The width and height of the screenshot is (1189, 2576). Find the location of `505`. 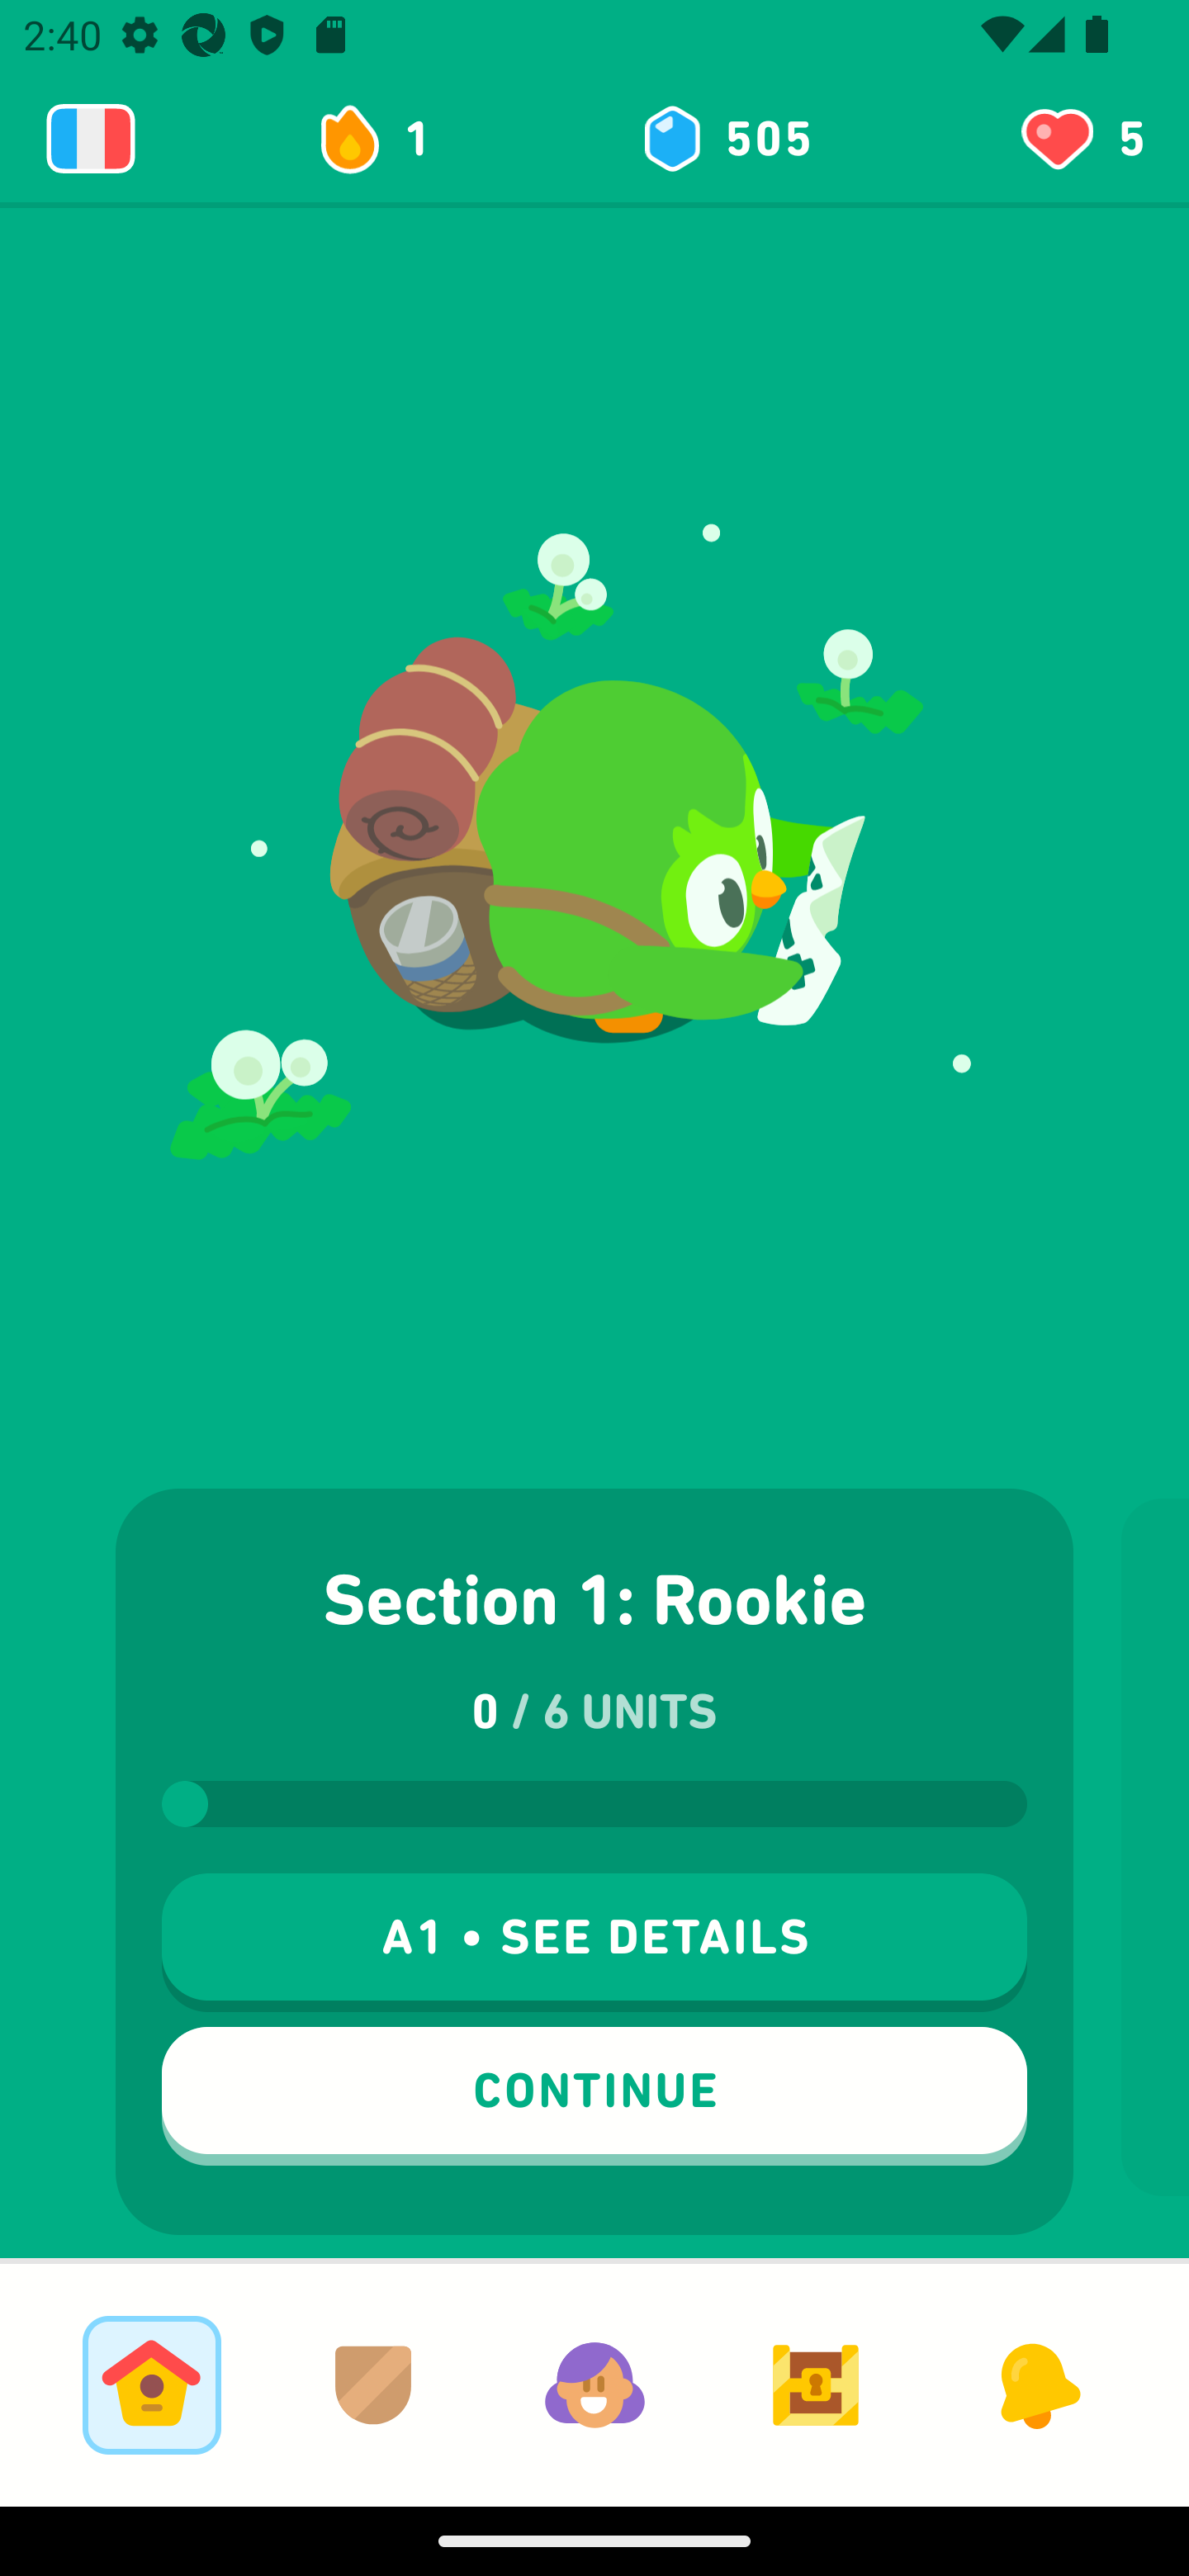

505 is located at coordinates (725, 139).